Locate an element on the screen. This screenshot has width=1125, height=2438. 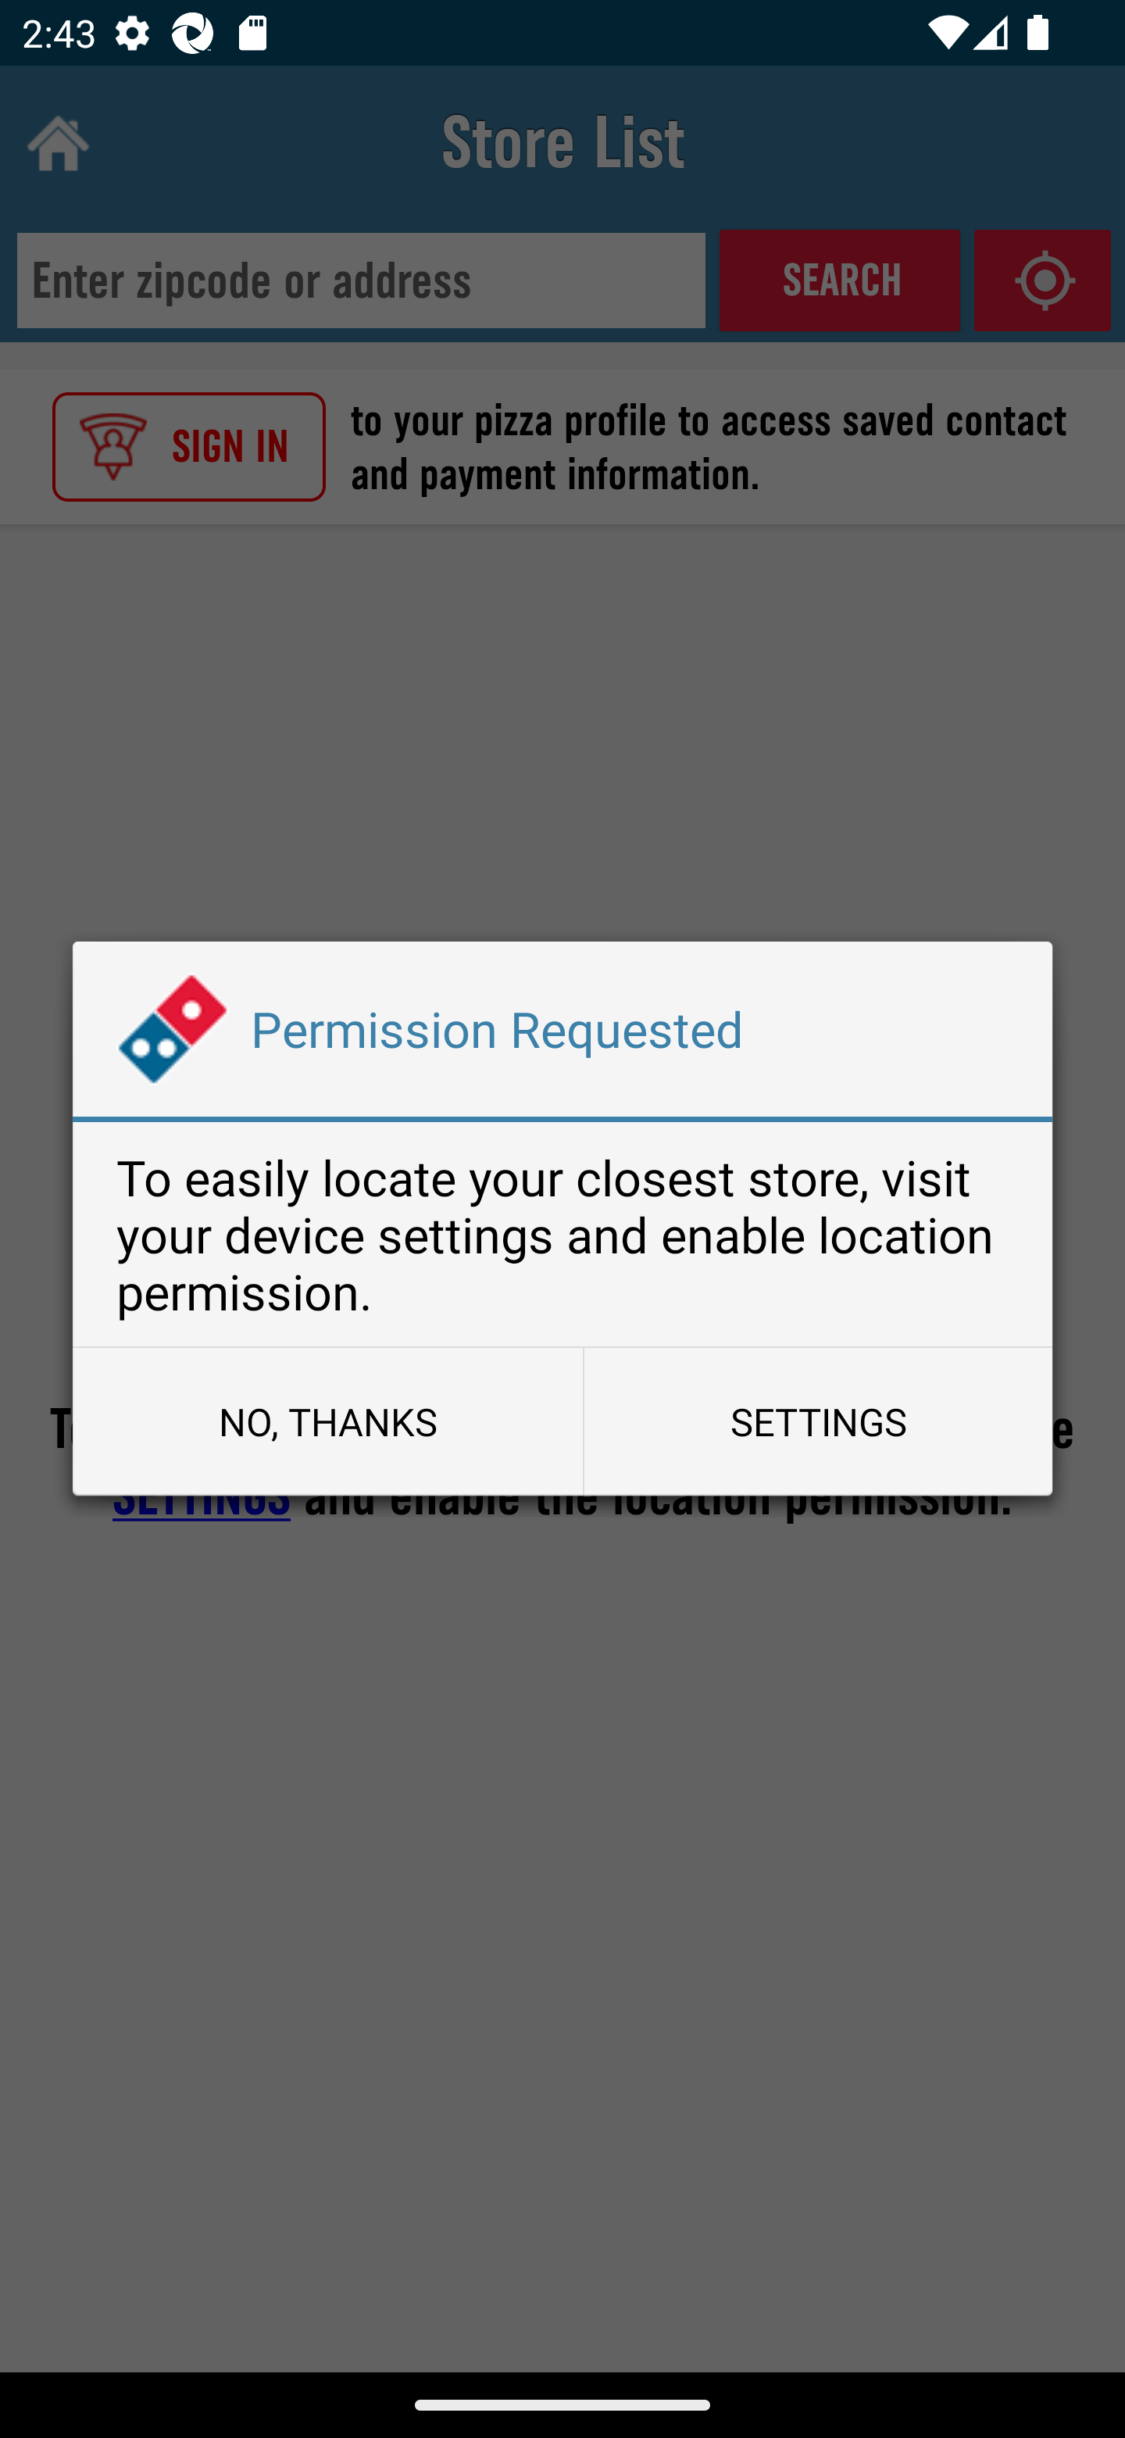
SETTINGS is located at coordinates (817, 1421).